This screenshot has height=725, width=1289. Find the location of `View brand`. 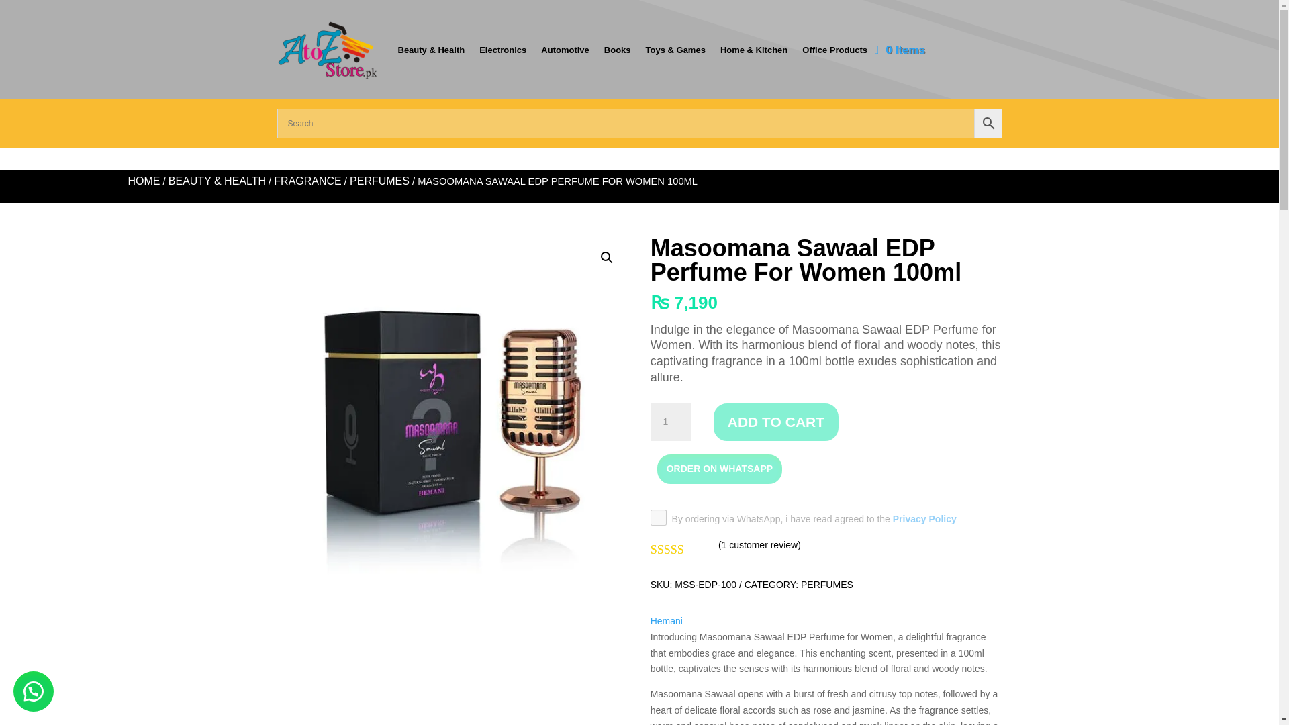

View brand is located at coordinates (667, 622).